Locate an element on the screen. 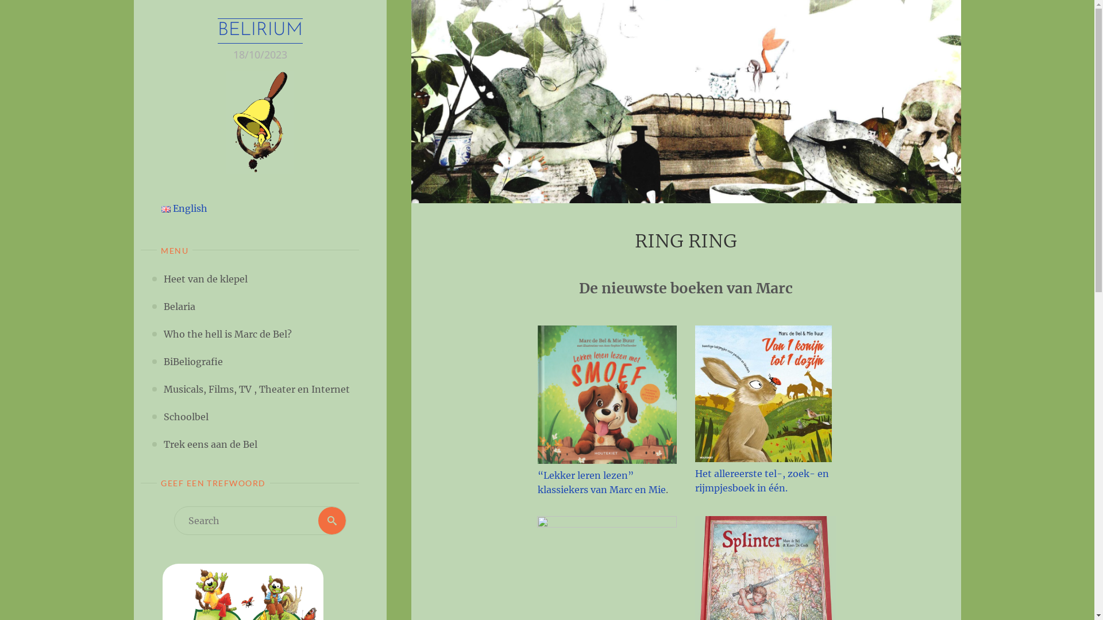  Search is located at coordinates (332, 520).